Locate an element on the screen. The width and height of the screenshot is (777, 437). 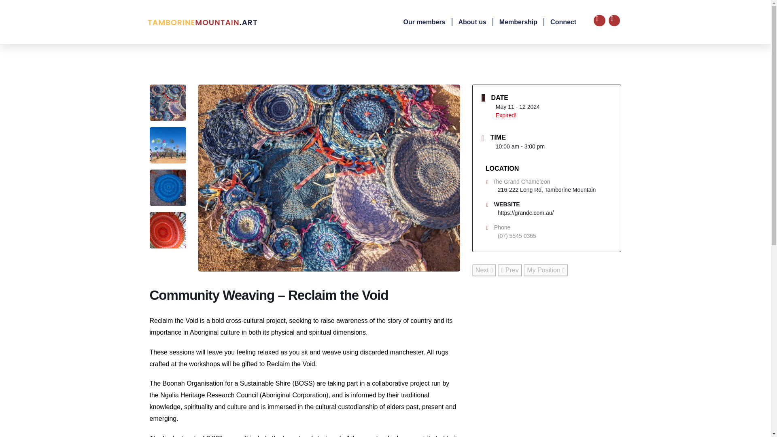
Next is located at coordinates (484, 270).